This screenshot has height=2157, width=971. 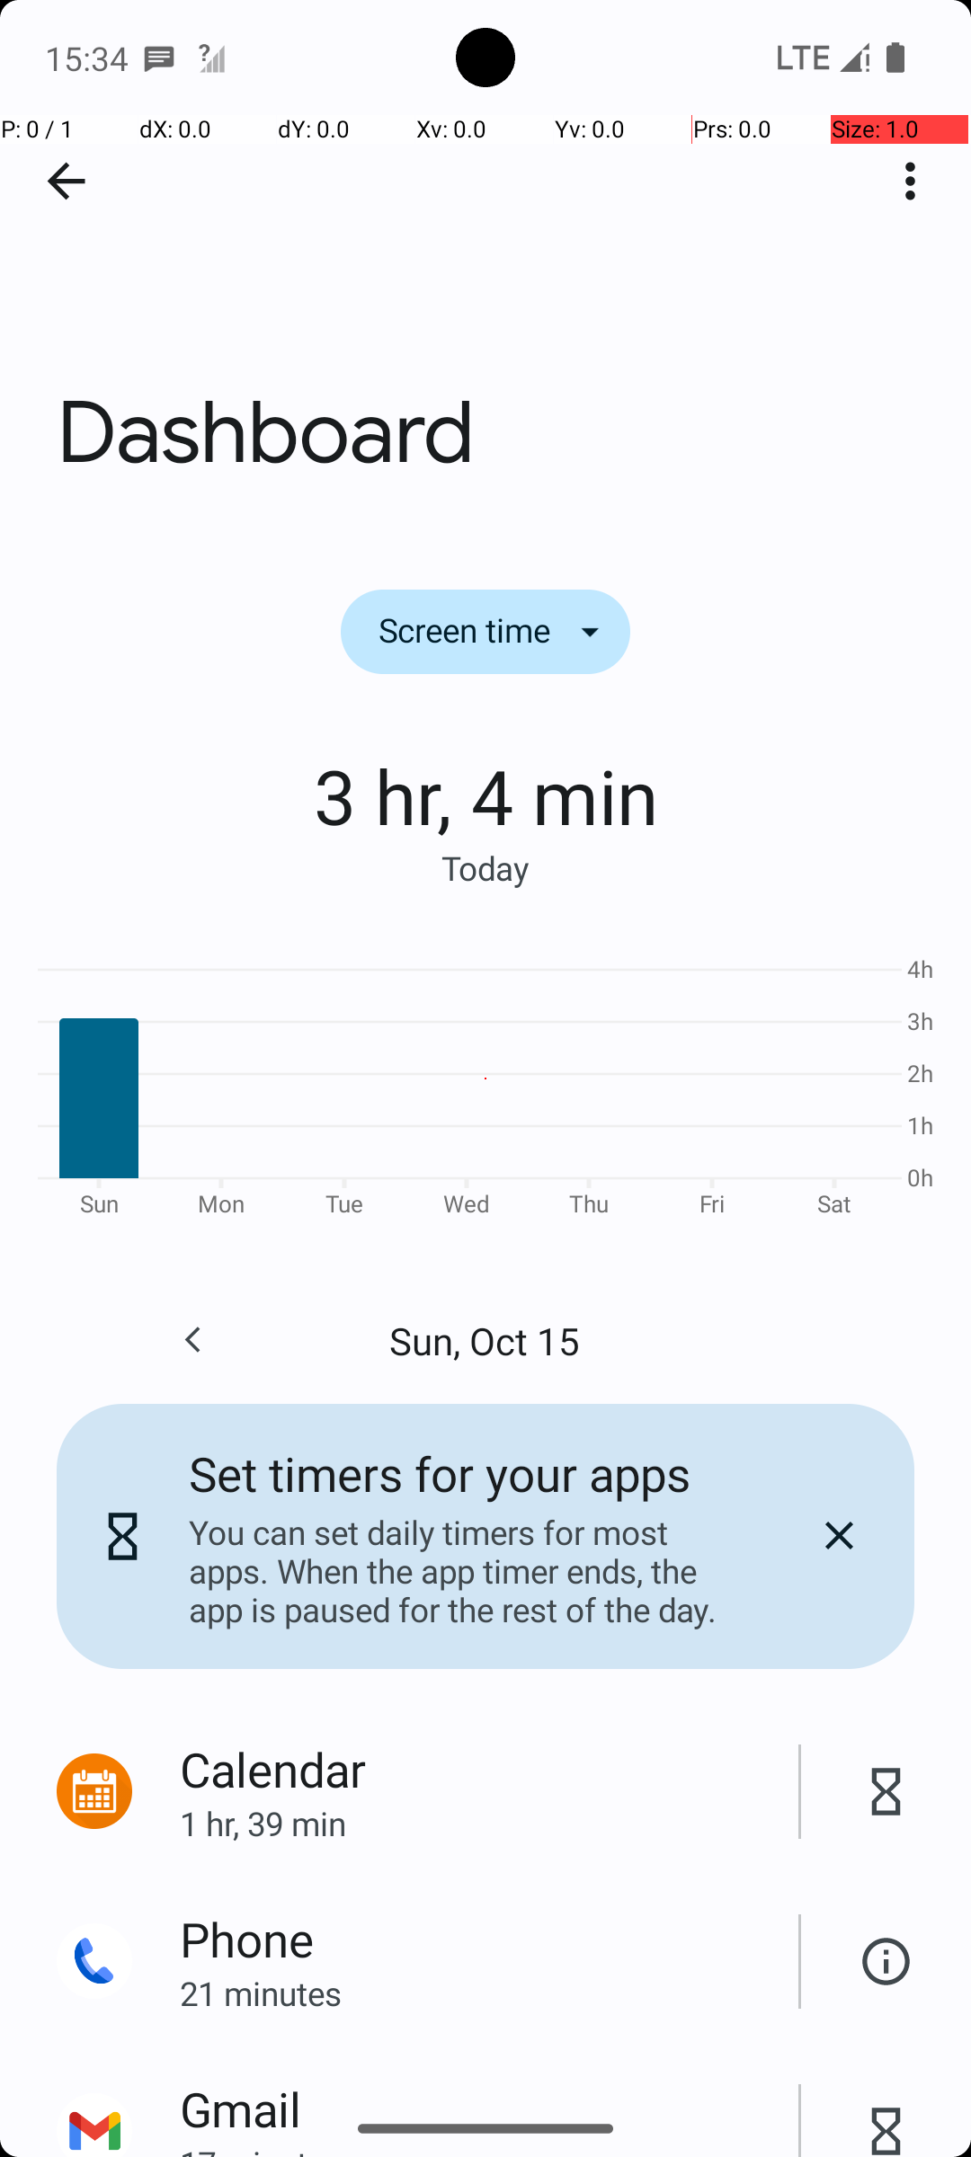 What do you see at coordinates (839, 1536) in the screenshot?
I see `Dismiss card` at bounding box center [839, 1536].